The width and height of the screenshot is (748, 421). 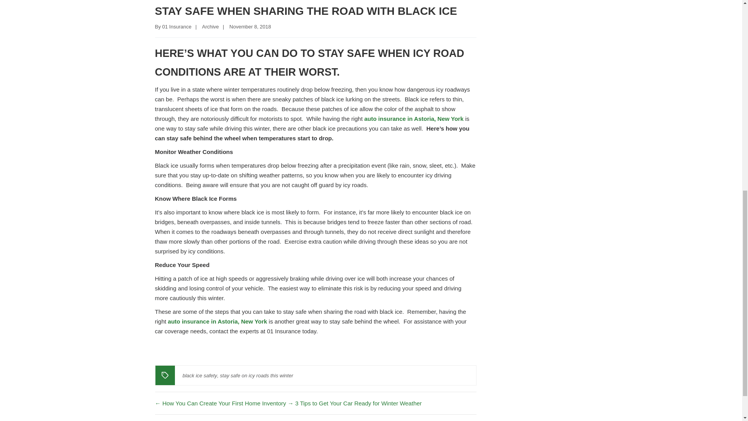 What do you see at coordinates (199, 376) in the screenshot?
I see `black ice safety` at bounding box center [199, 376].